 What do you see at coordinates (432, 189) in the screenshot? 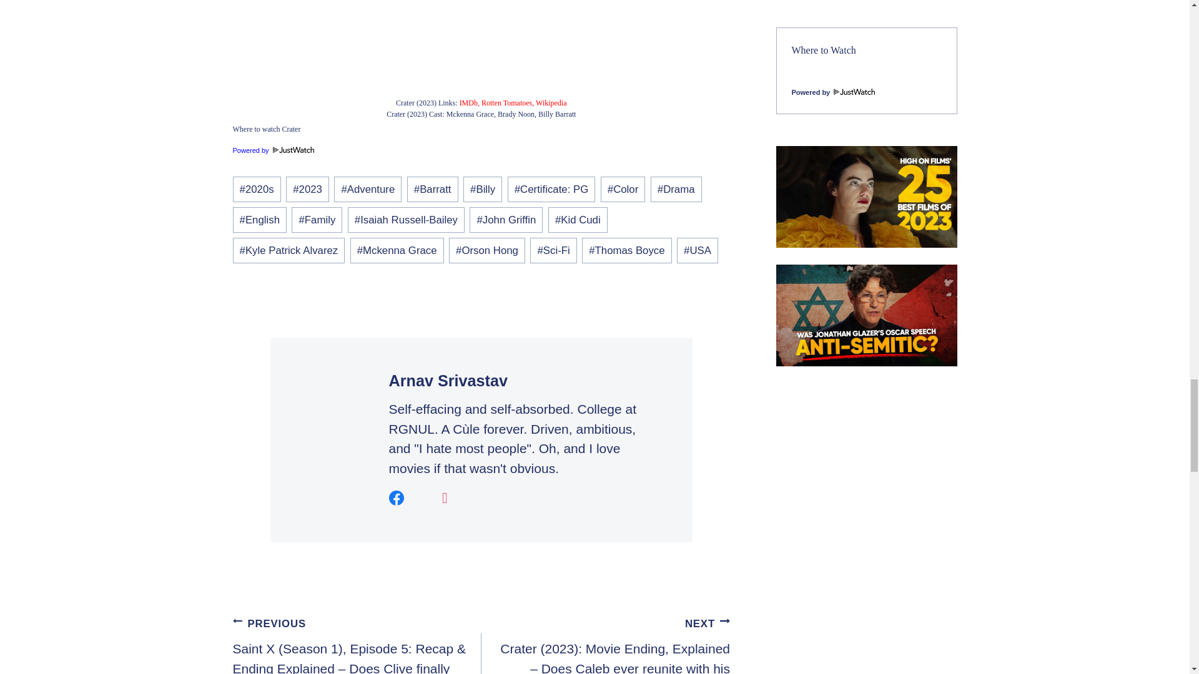
I see `Barratt` at bounding box center [432, 189].